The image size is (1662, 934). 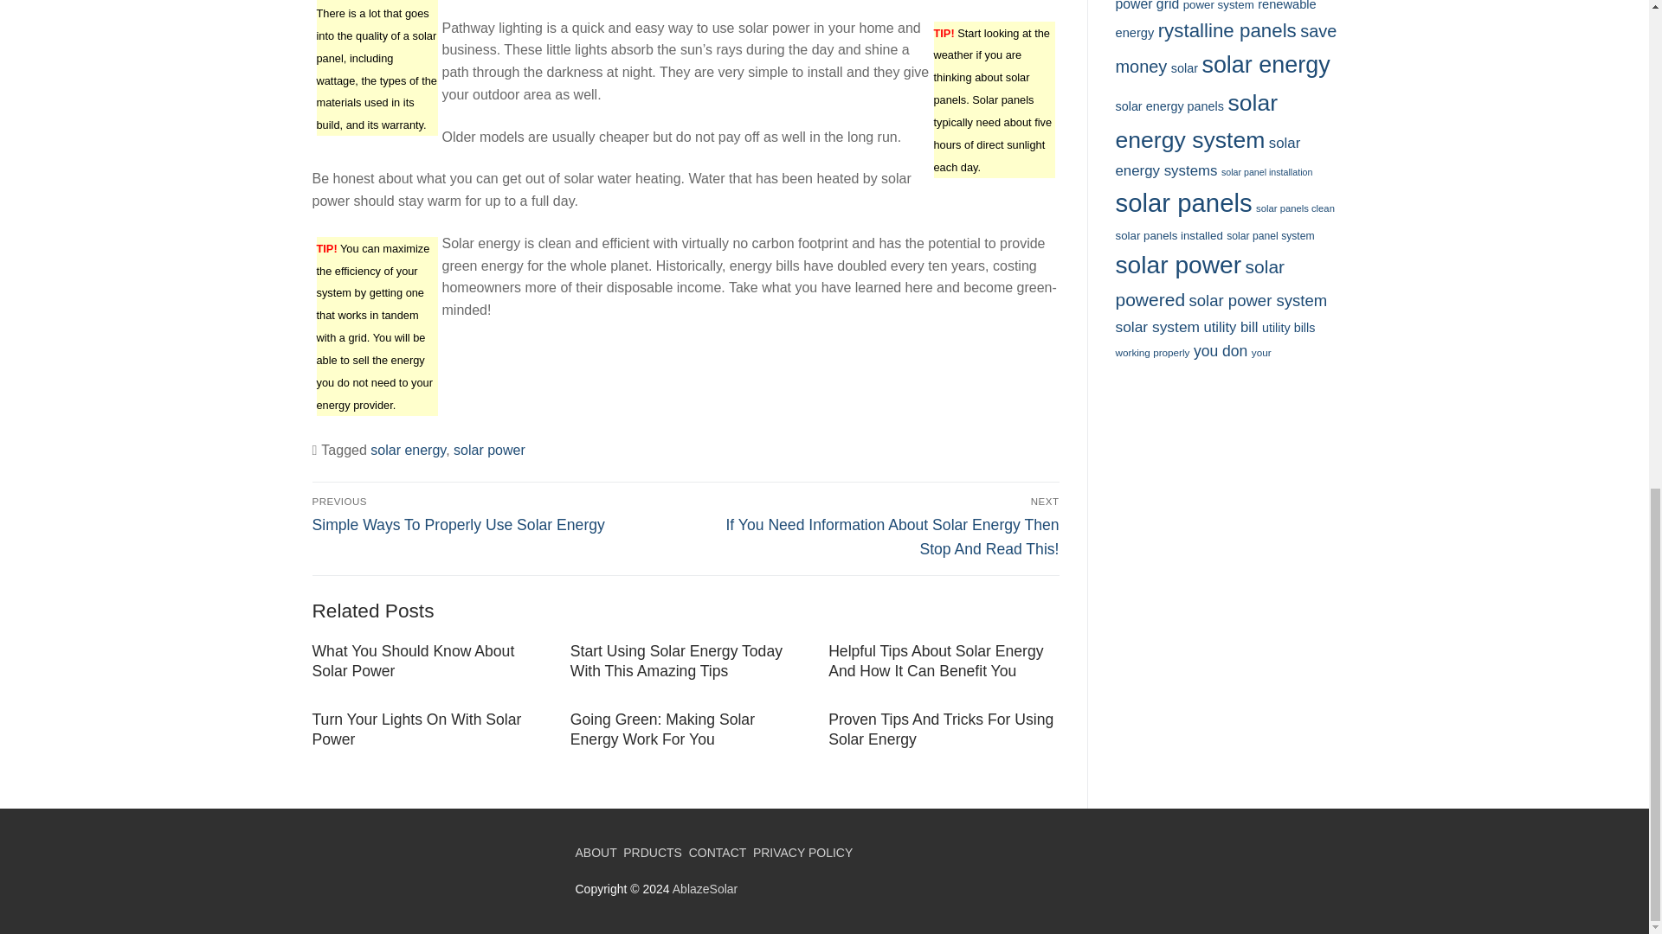 What do you see at coordinates (412, 661) in the screenshot?
I see `What You Should Know About Solar Power` at bounding box center [412, 661].